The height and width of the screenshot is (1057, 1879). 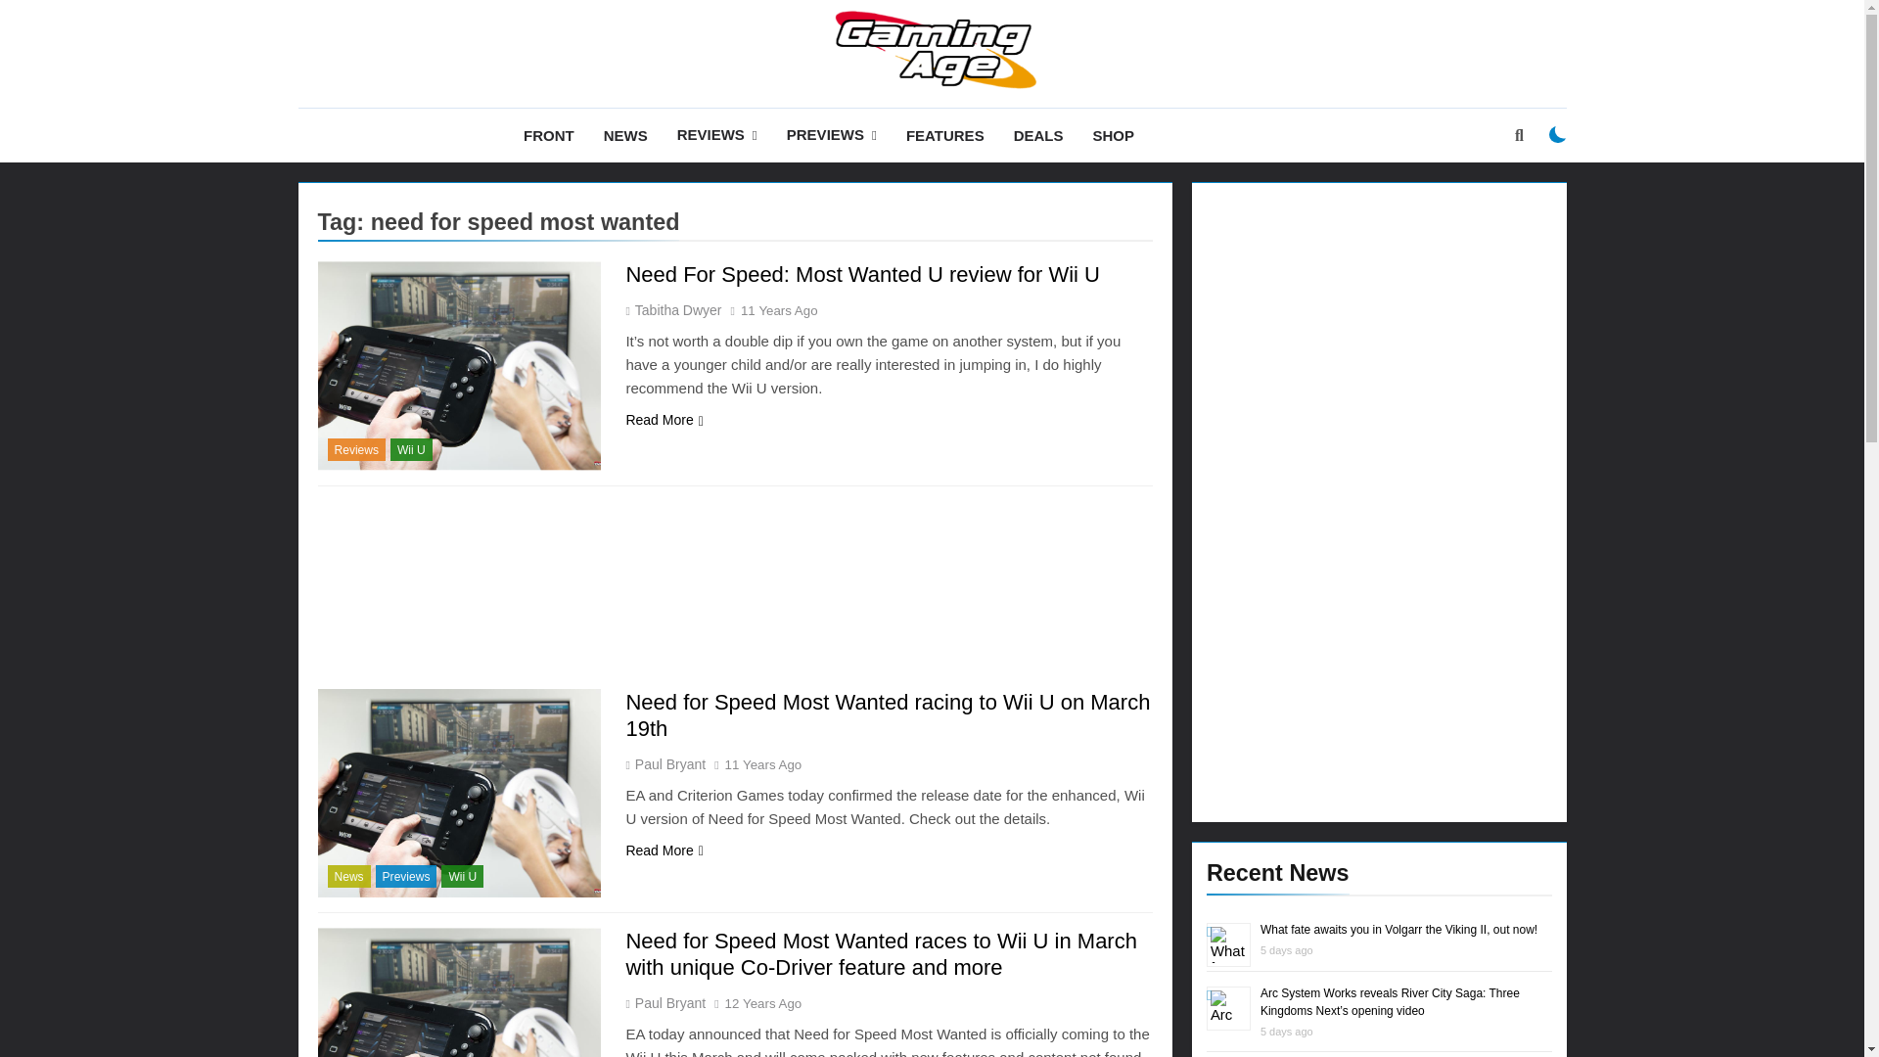 I want to click on SHOP, so click(x=1112, y=136).